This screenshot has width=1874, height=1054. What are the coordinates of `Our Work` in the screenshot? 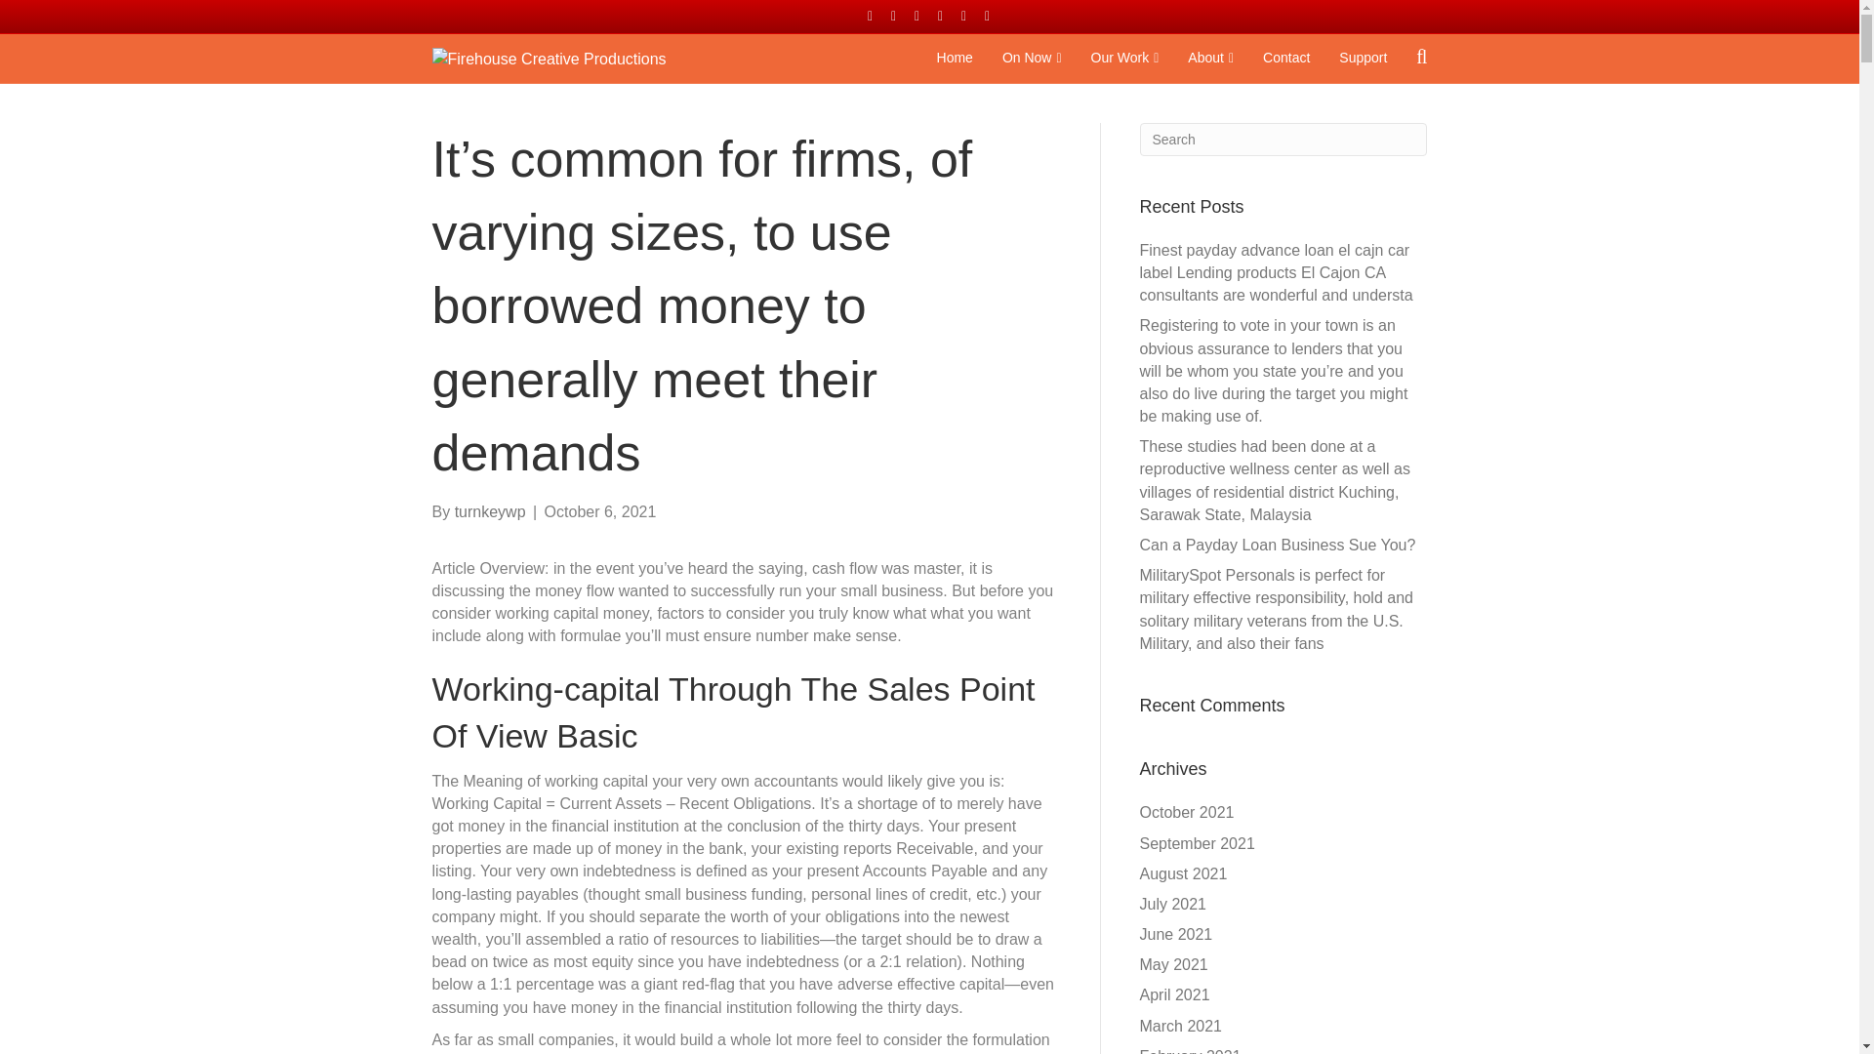 It's located at (1124, 59).